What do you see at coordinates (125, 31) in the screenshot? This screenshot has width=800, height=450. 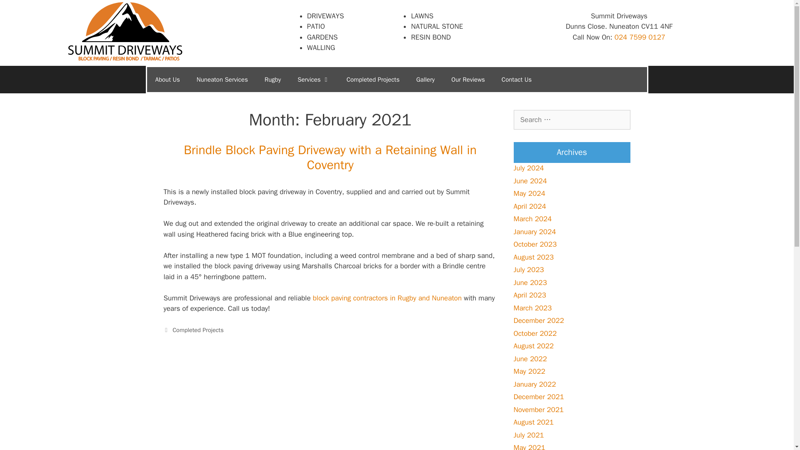 I see `Summit Driveways` at bounding box center [125, 31].